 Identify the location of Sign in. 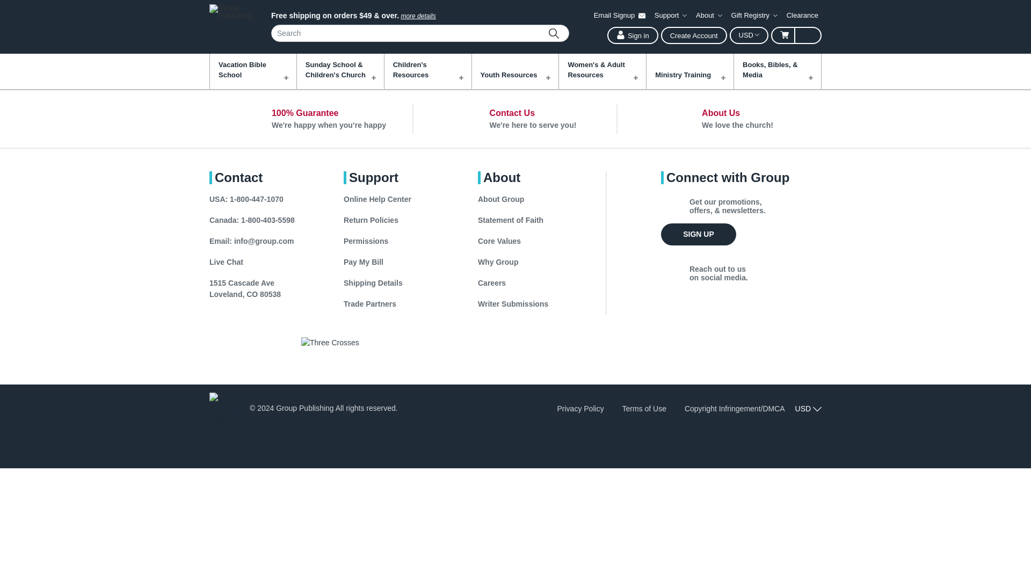
(633, 35).